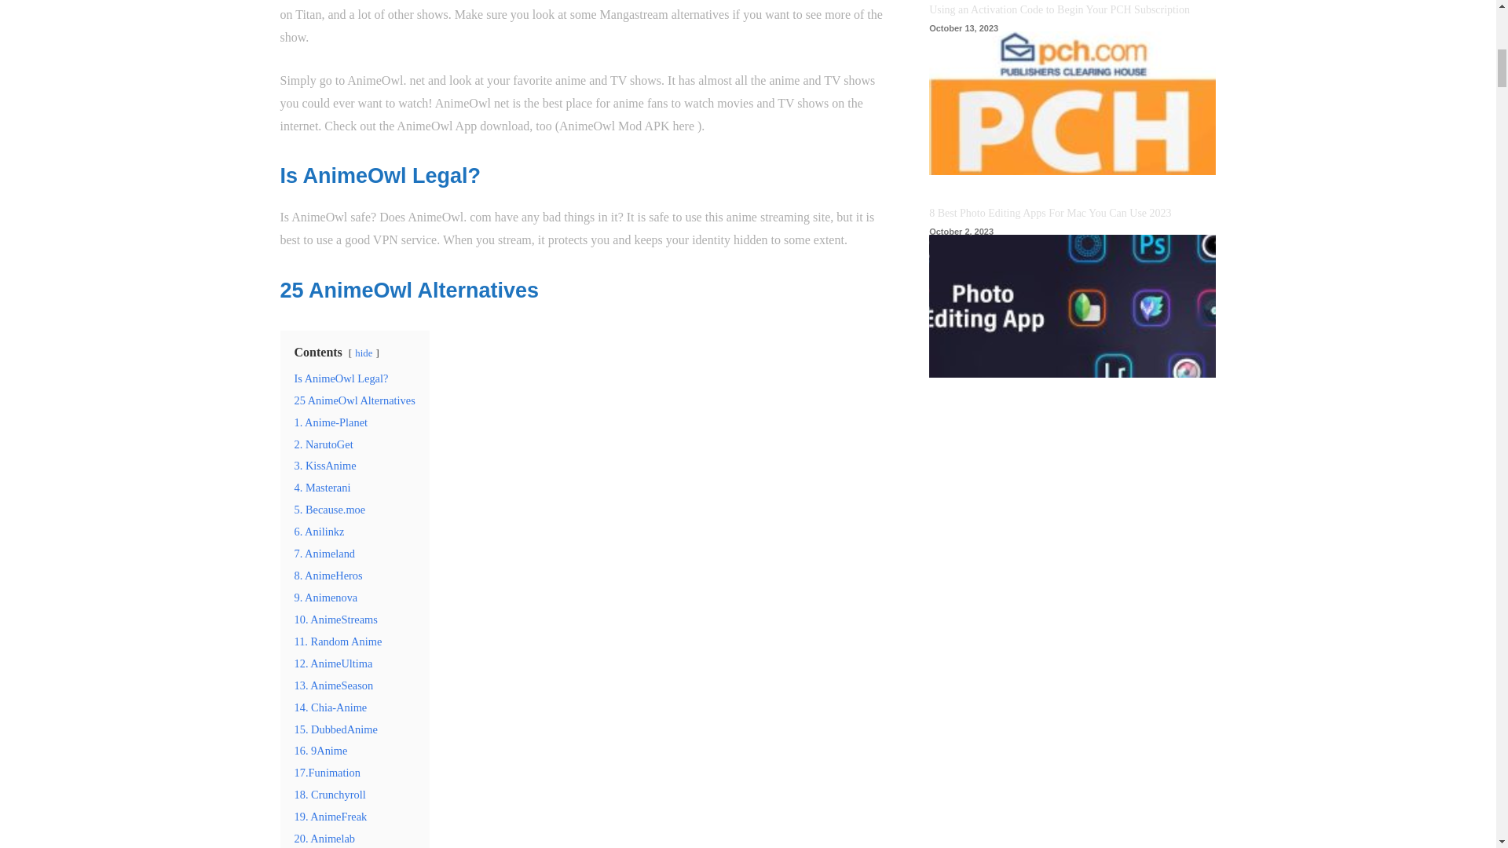 This screenshot has width=1508, height=848. Describe the element at coordinates (319, 531) in the screenshot. I see `6. Anilinkz` at that location.